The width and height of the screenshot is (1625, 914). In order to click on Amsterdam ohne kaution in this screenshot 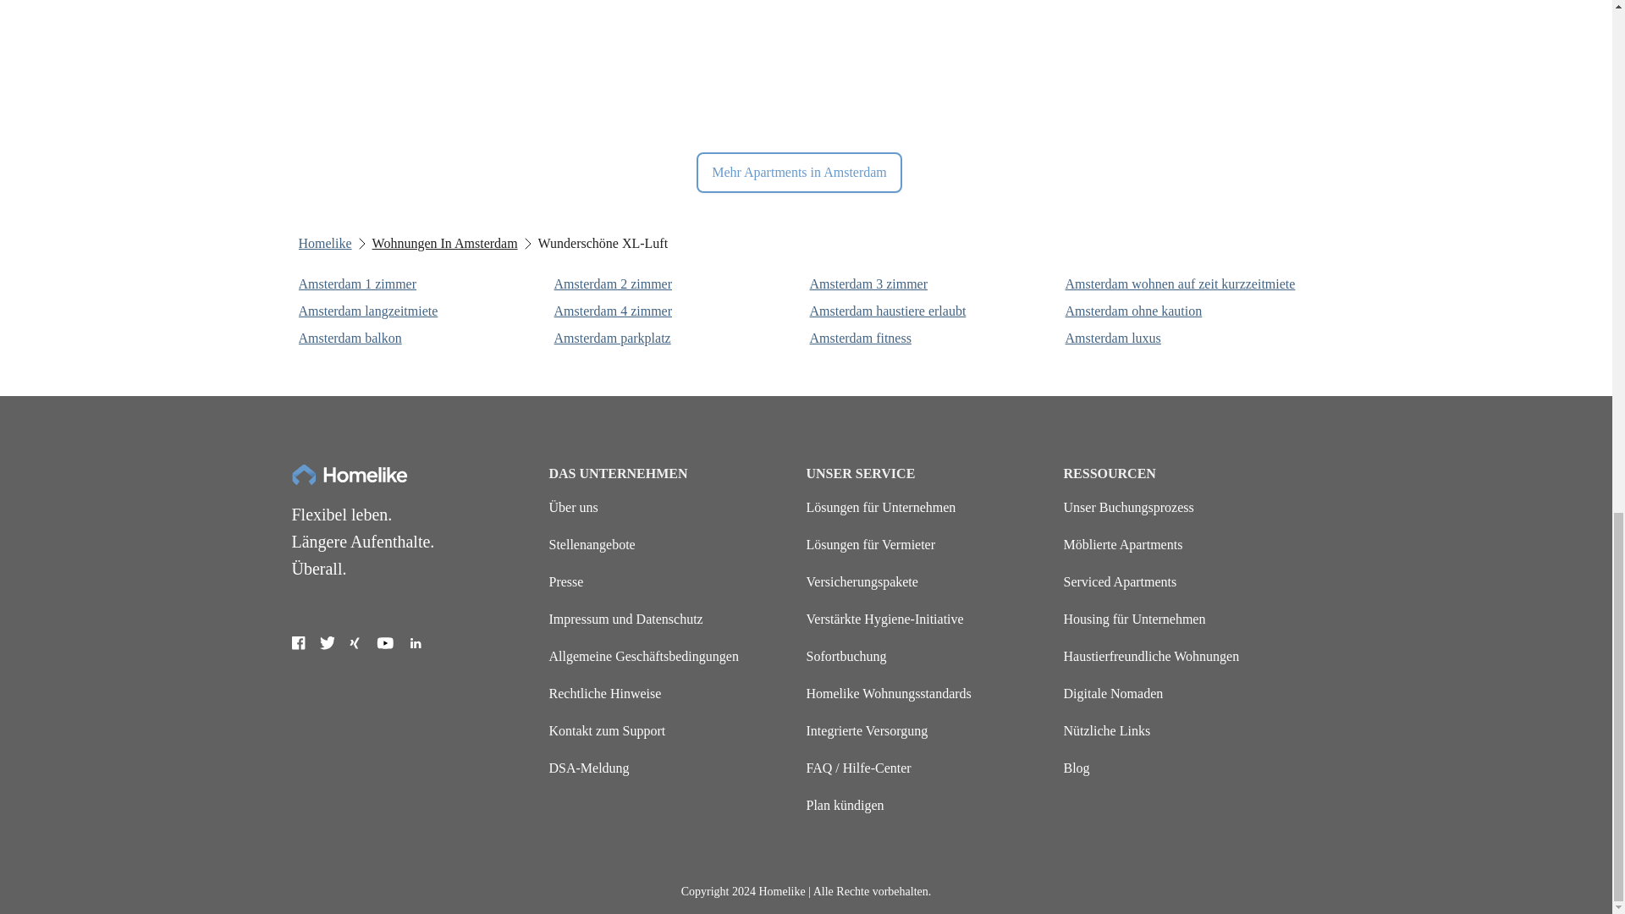, I will do `click(1188, 311)`.